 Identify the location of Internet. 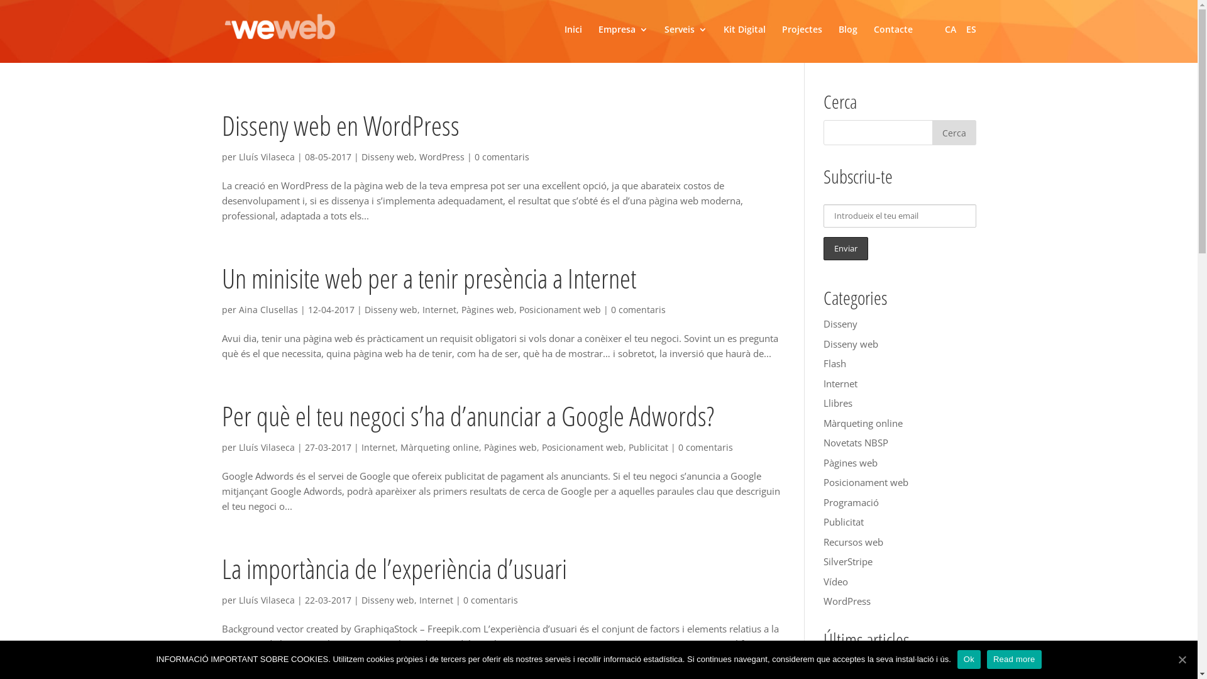
(439, 309).